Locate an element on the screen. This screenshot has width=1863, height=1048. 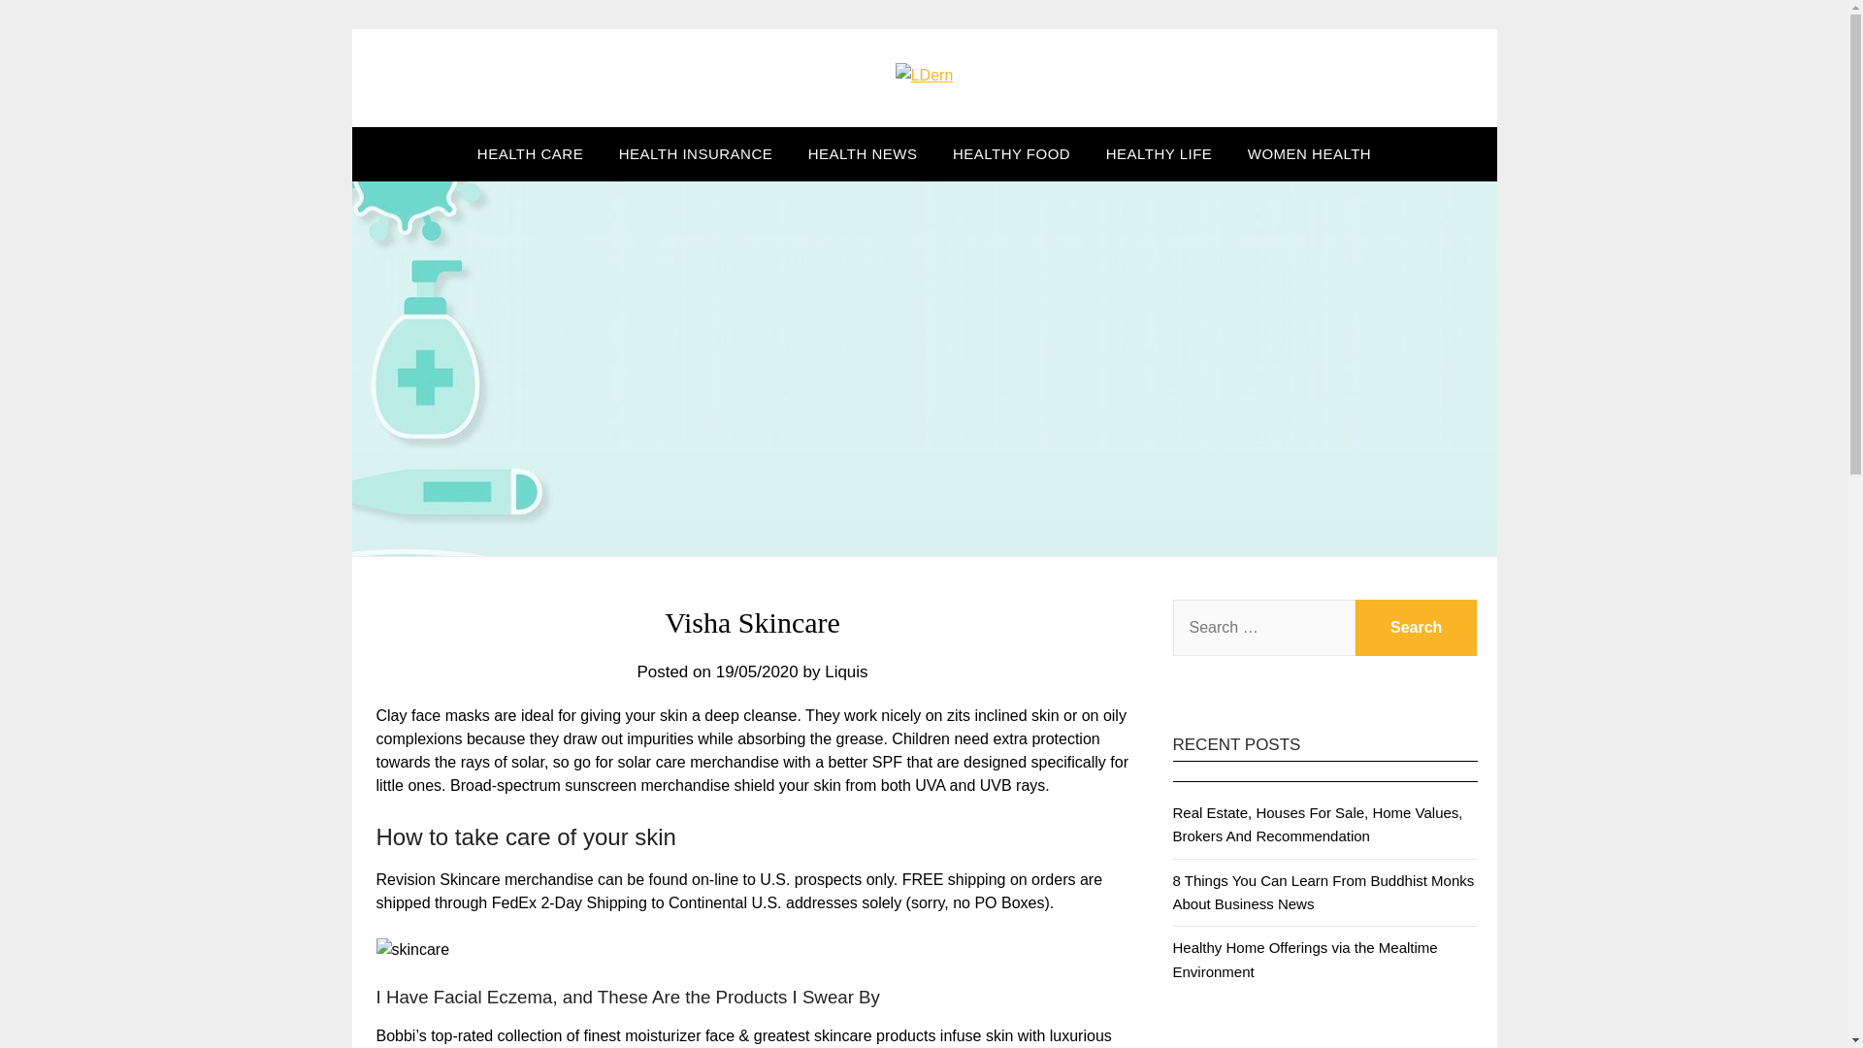
Search is located at coordinates (1417, 627).